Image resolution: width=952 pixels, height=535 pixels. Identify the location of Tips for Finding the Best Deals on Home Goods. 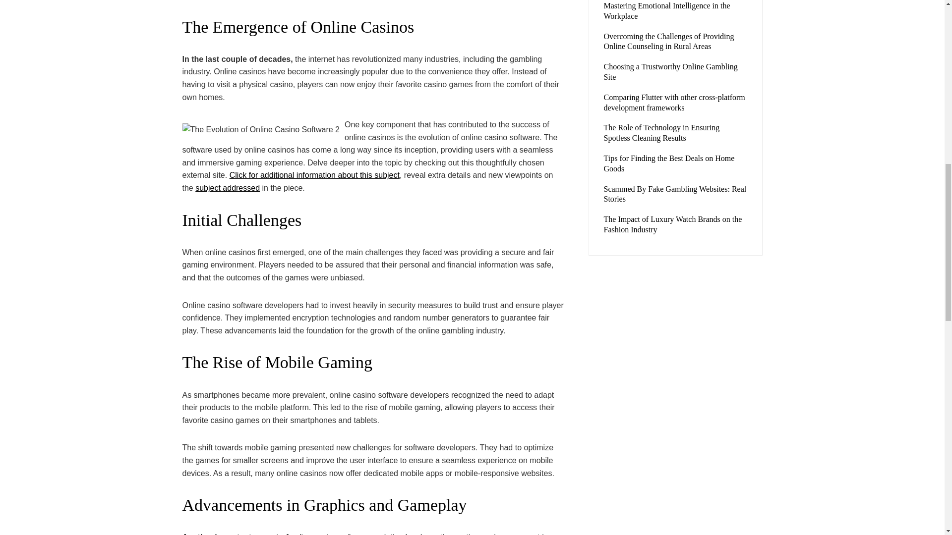
(669, 163).